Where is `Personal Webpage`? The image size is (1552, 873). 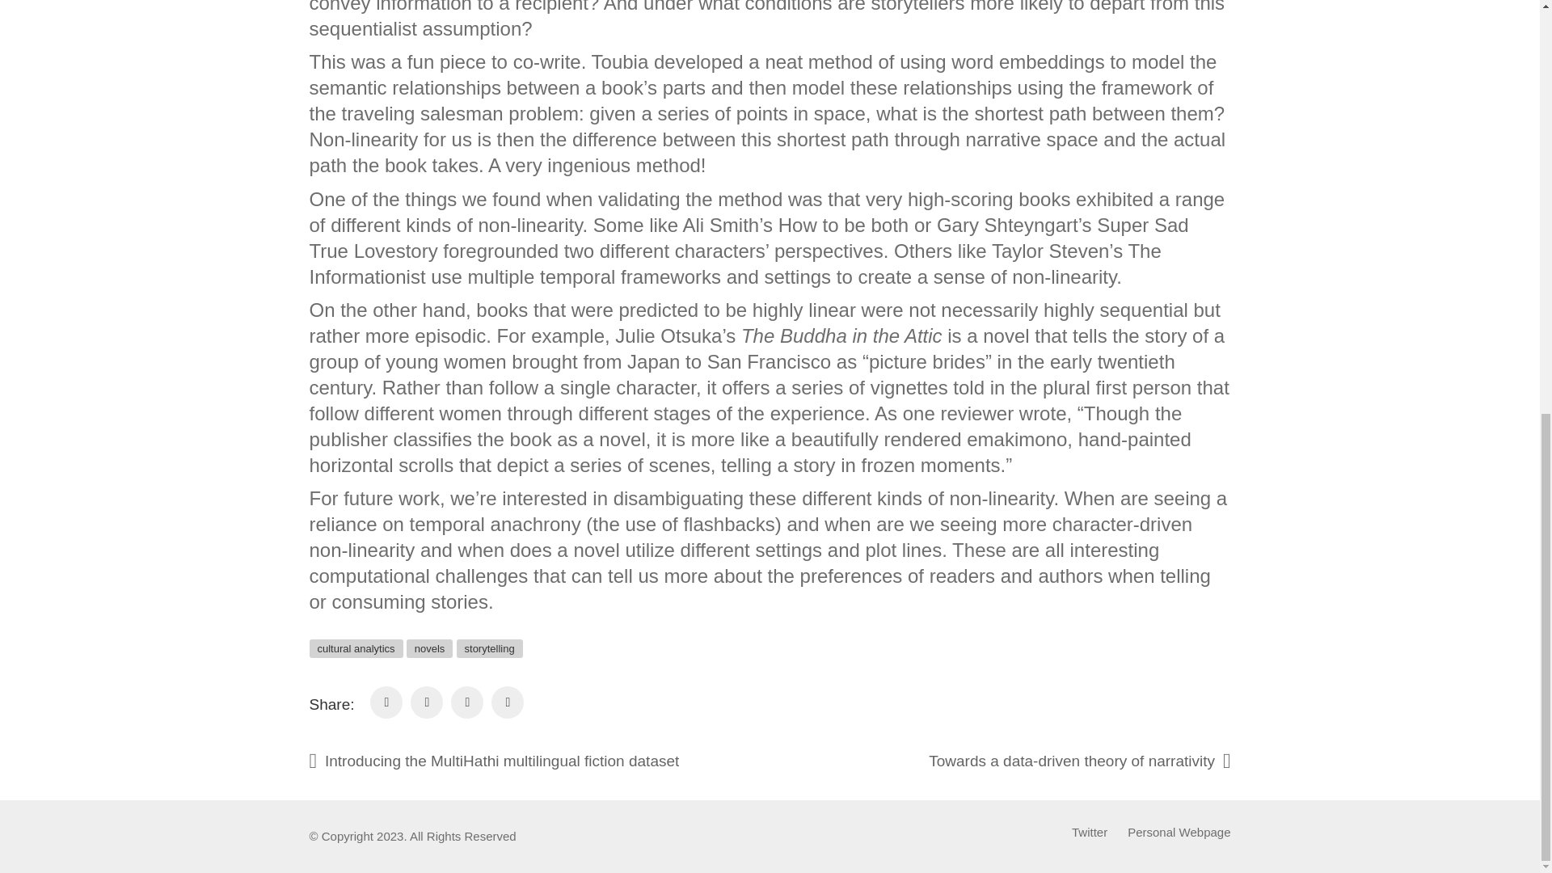 Personal Webpage is located at coordinates (1179, 833).